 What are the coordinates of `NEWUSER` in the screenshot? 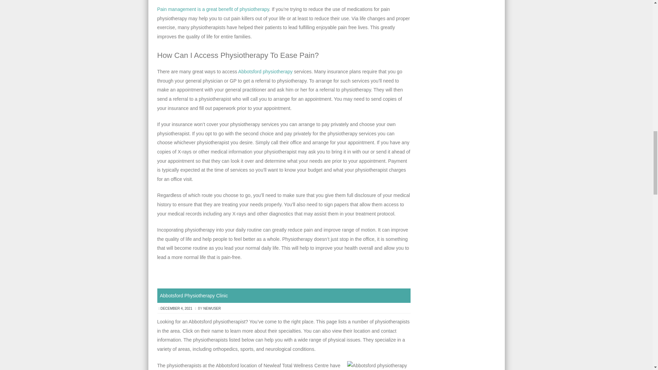 It's located at (212, 308).